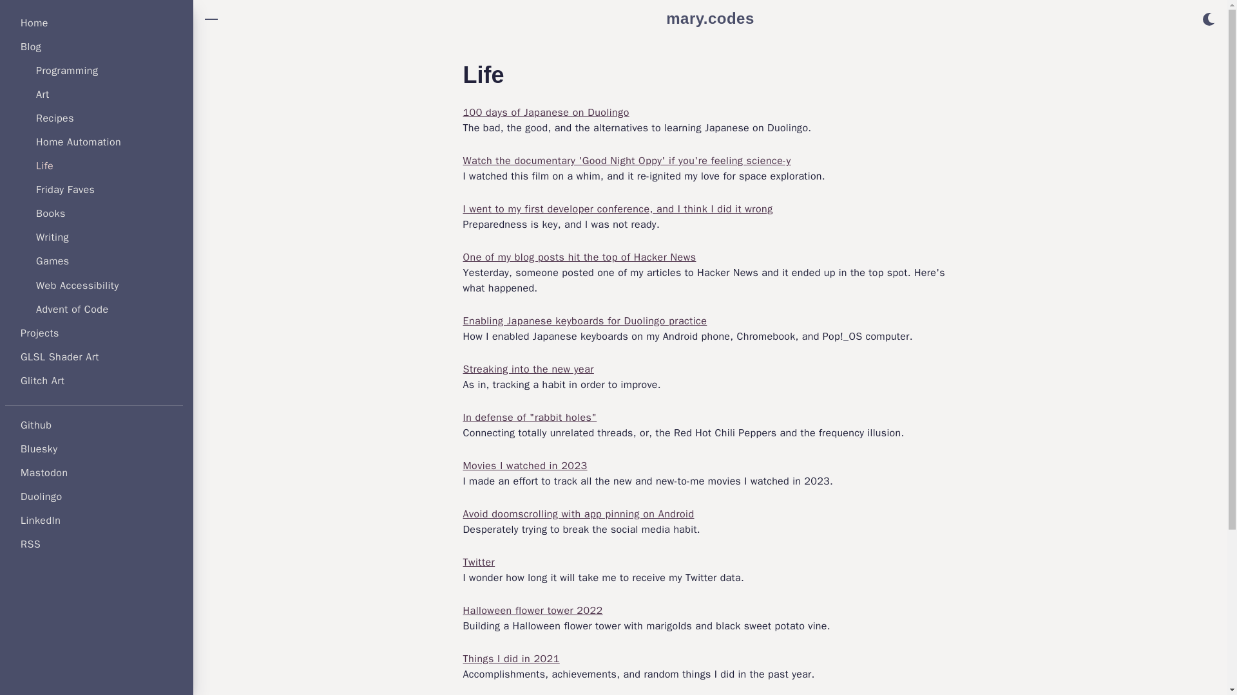 The image size is (1237, 695). Describe the element at coordinates (41, 520) in the screenshot. I see `LinkedIn` at that location.